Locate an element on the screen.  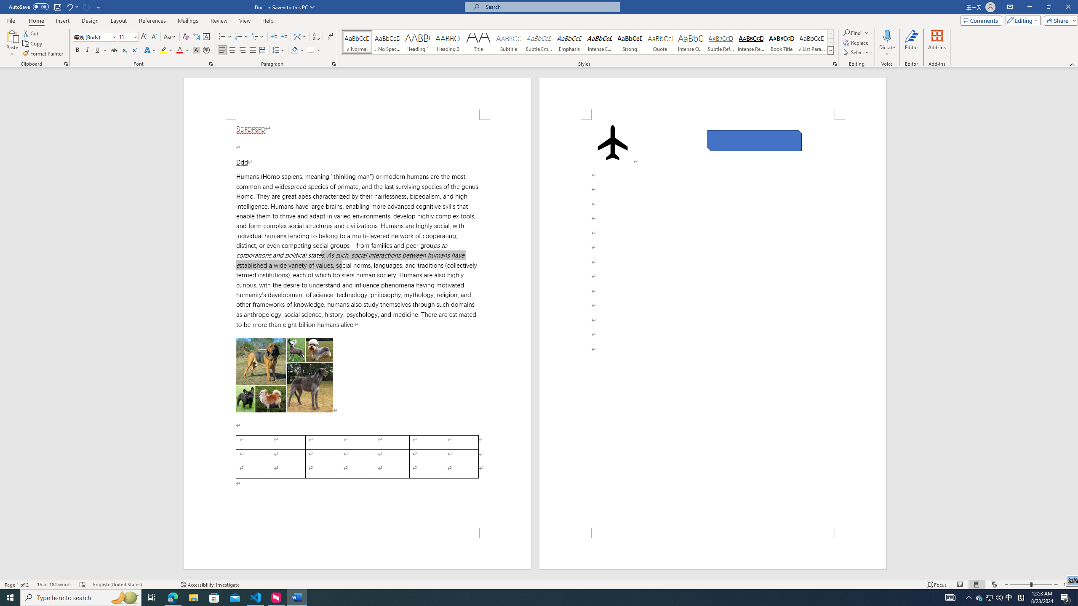
Character Border is located at coordinates (206, 37).